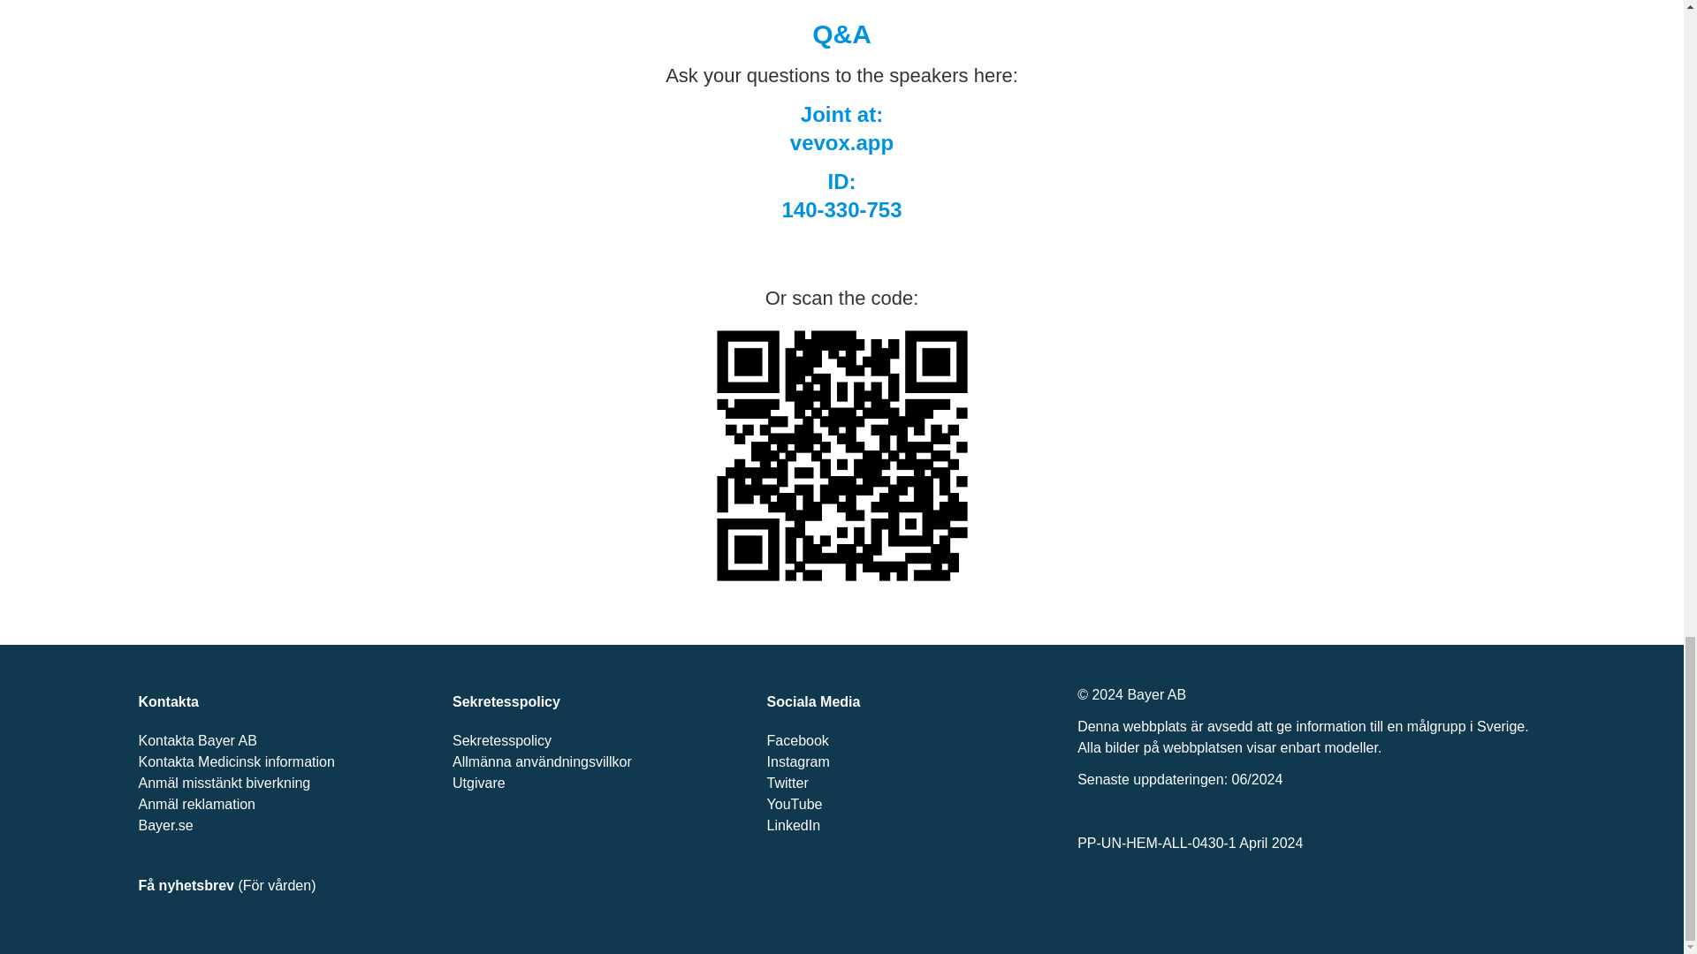 Image resolution: width=1697 pixels, height=954 pixels. I want to click on Utgivare, so click(479, 783).